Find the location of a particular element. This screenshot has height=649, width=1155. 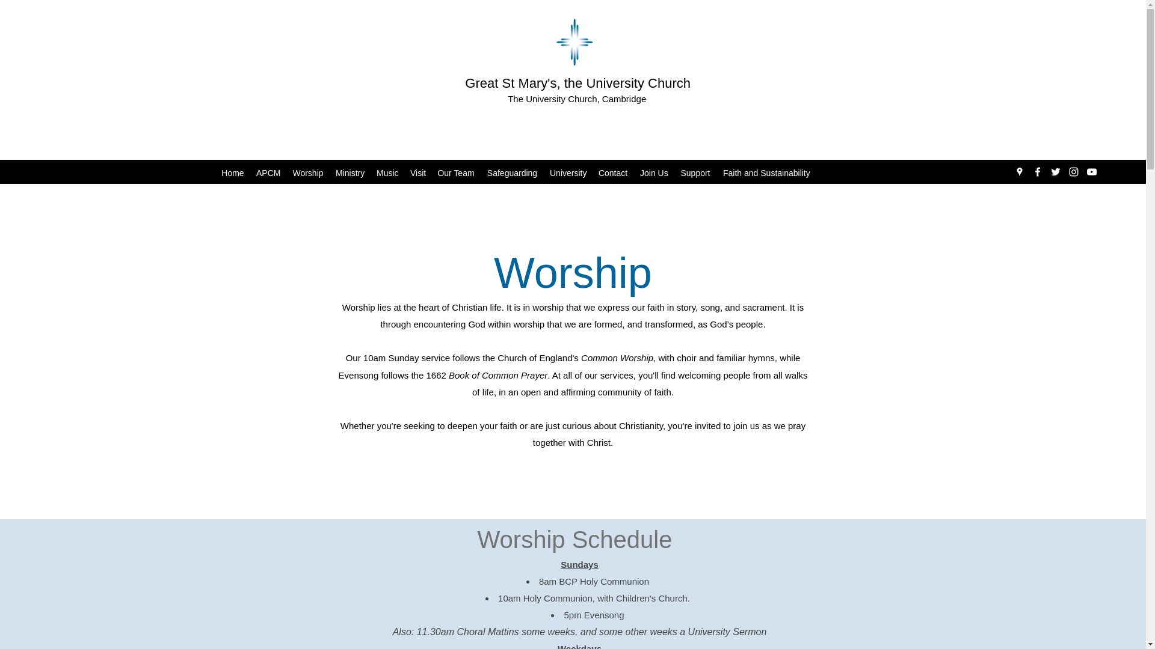

Contact is located at coordinates (612, 173).